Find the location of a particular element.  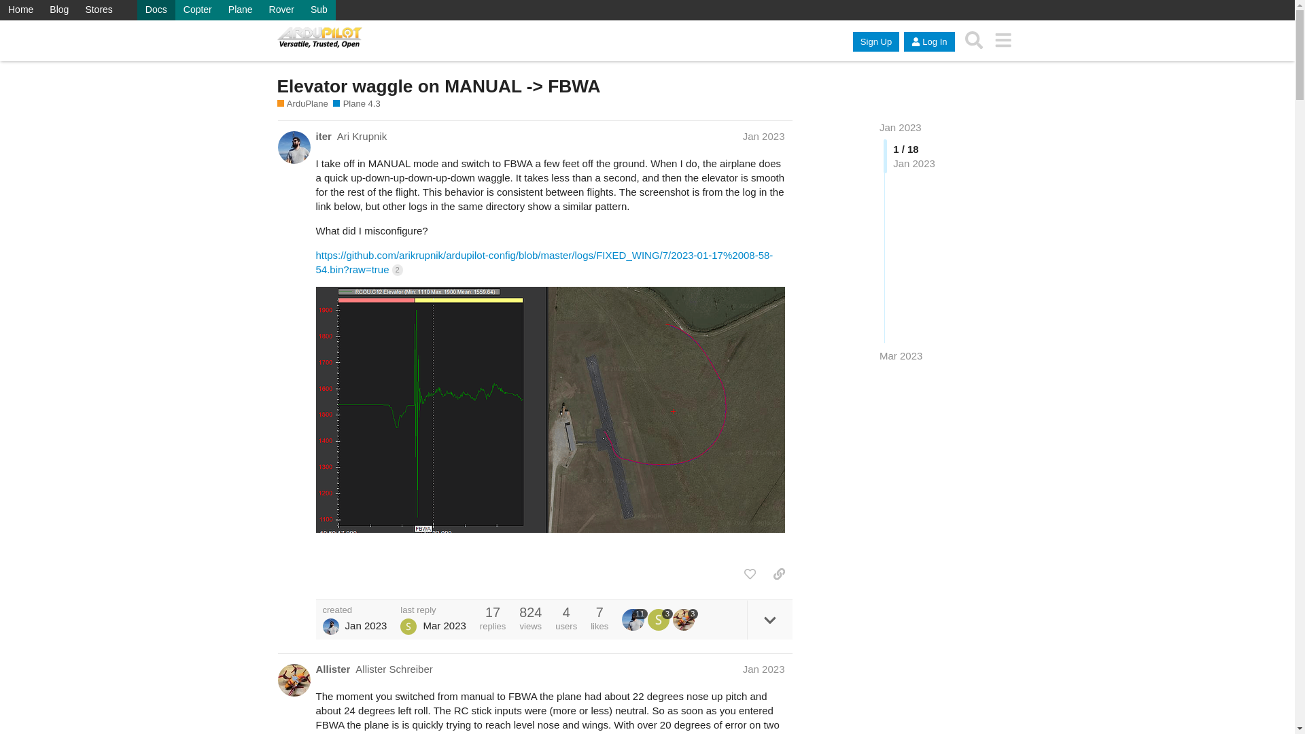

Jan 18, 2023 10:33 am is located at coordinates (366, 625).